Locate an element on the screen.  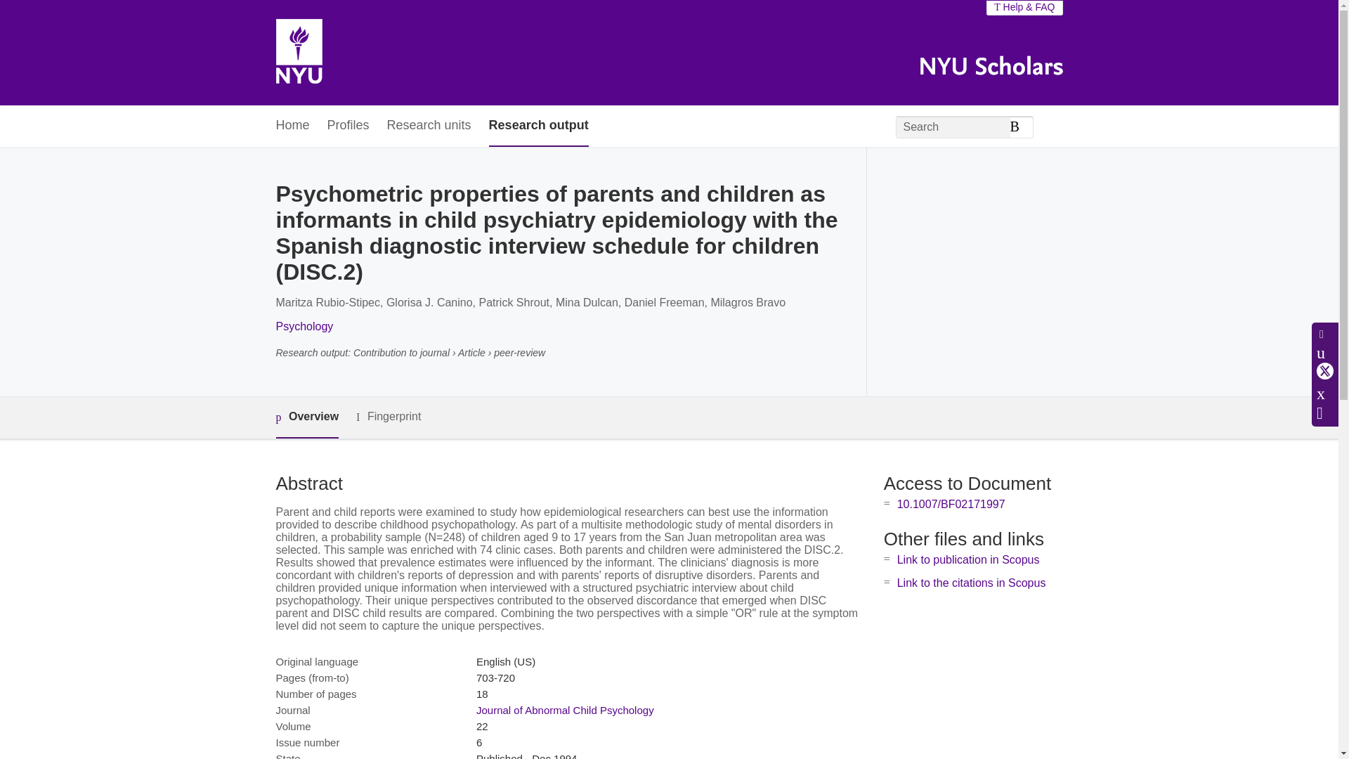
Fingerprint is located at coordinates (388, 417).